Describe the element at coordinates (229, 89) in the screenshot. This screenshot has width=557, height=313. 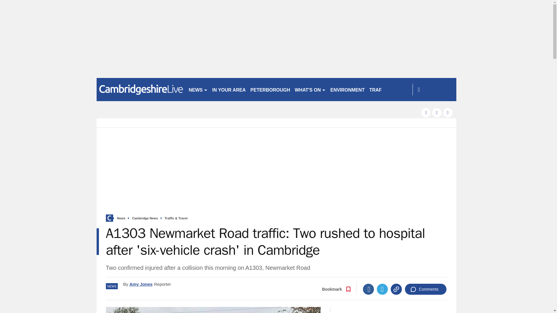
I see `IN YOUR AREA` at that location.